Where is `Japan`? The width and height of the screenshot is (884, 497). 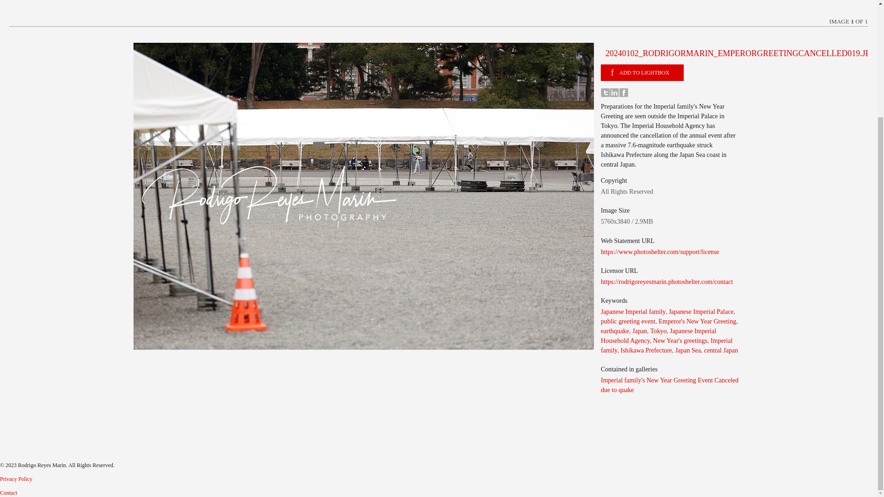 Japan is located at coordinates (640, 330).